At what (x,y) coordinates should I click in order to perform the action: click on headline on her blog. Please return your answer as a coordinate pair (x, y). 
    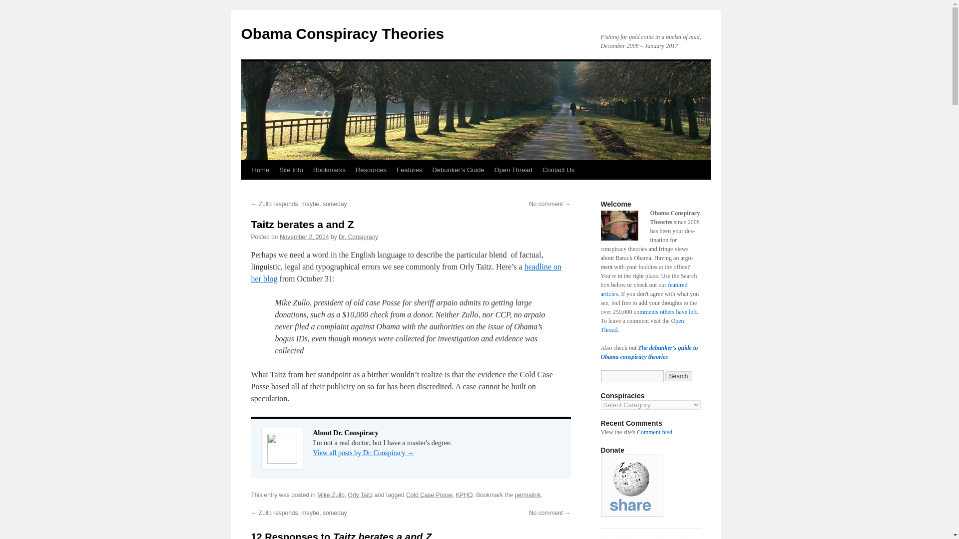
    Looking at the image, I should click on (406, 272).